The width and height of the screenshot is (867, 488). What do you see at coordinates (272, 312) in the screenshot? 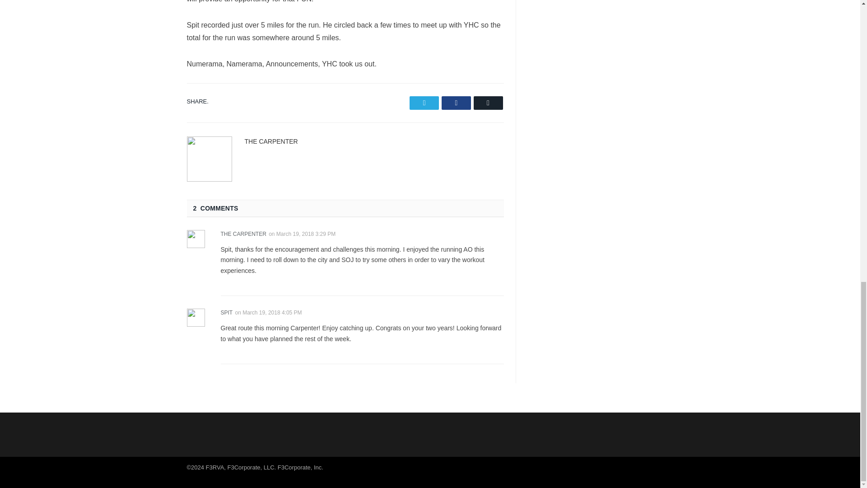
I see `March 19, 2018 at 4:05 PM` at bounding box center [272, 312].